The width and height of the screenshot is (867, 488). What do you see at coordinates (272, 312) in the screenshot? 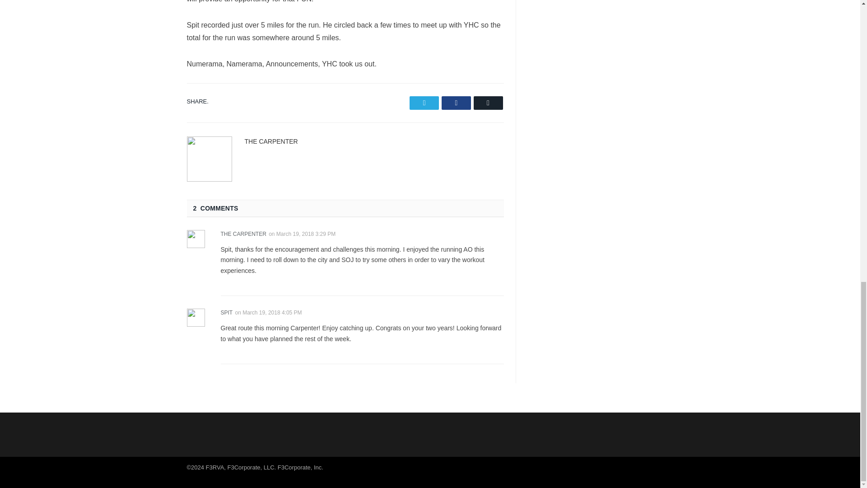
I see `March 19, 2018 at 4:05 PM` at bounding box center [272, 312].